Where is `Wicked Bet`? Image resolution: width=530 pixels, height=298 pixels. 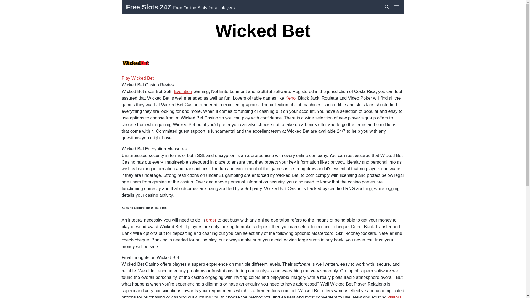 Wicked Bet is located at coordinates (135, 64).